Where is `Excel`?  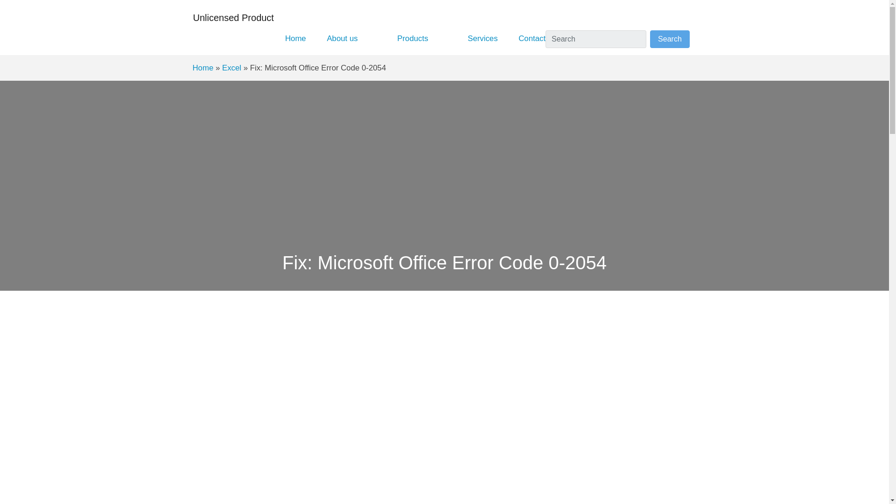 Excel is located at coordinates (231, 68).